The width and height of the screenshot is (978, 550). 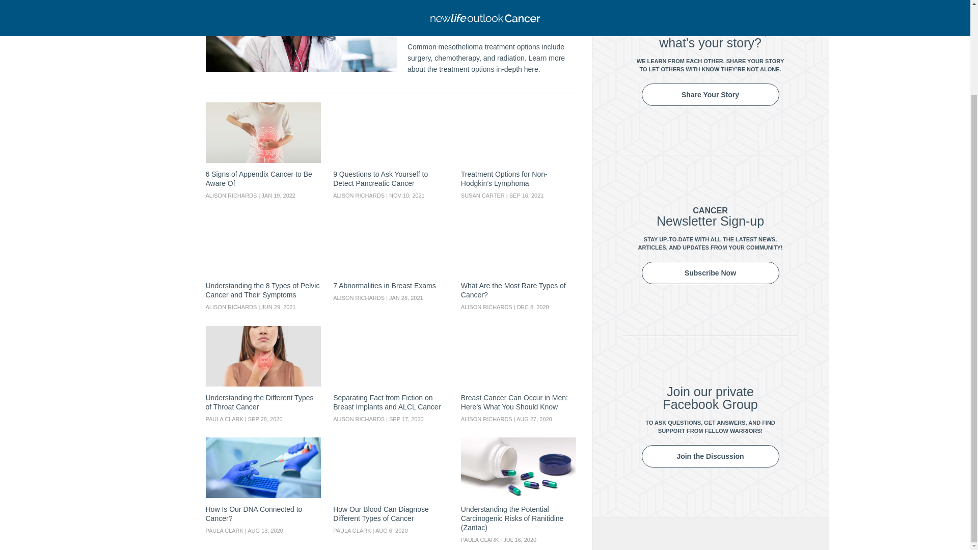 What do you see at coordinates (710, 95) in the screenshot?
I see `Share Your Story` at bounding box center [710, 95].